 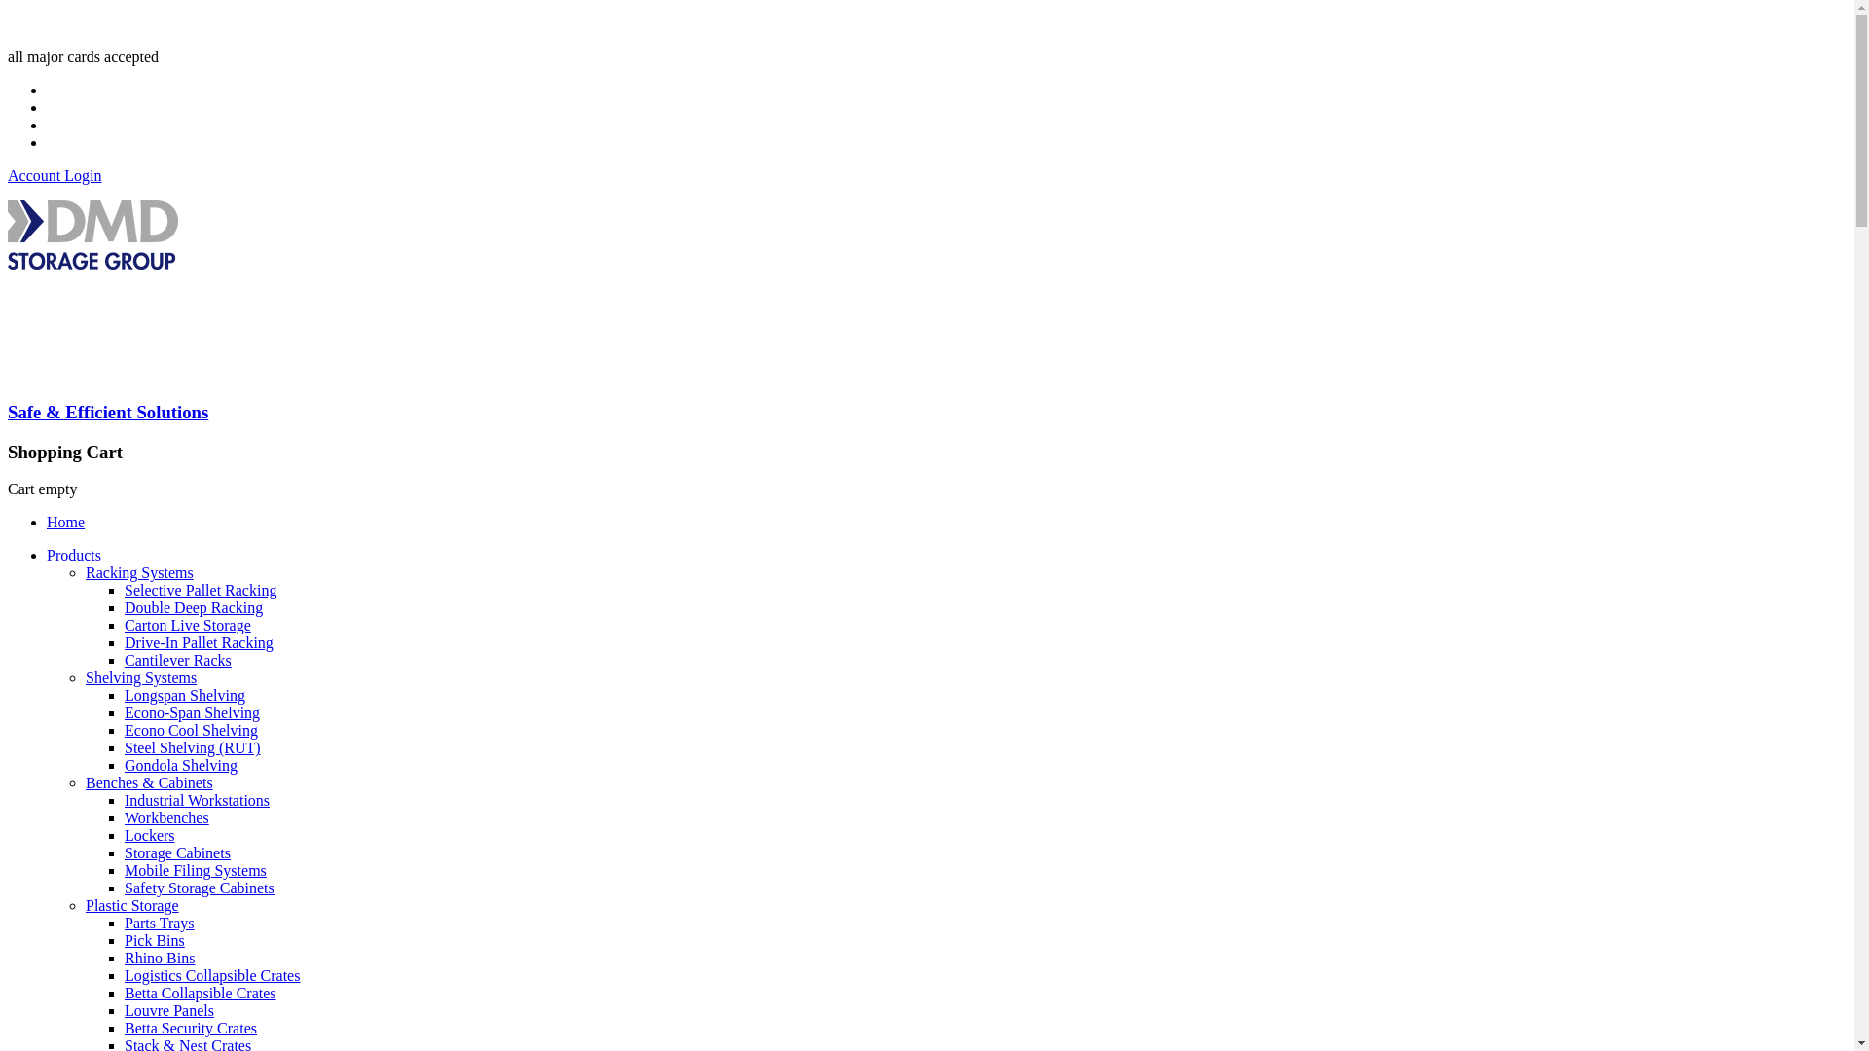 What do you see at coordinates (140, 572) in the screenshot?
I see `Racking Systems` at bounding box center [140, 572].